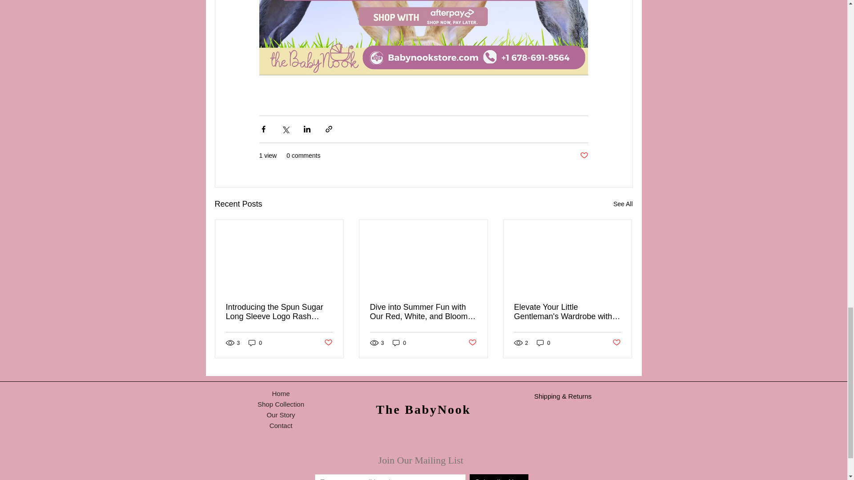 Image resolution: width=854 pixels, height=480 pixels. I want to click on 0, so click(399, 343).